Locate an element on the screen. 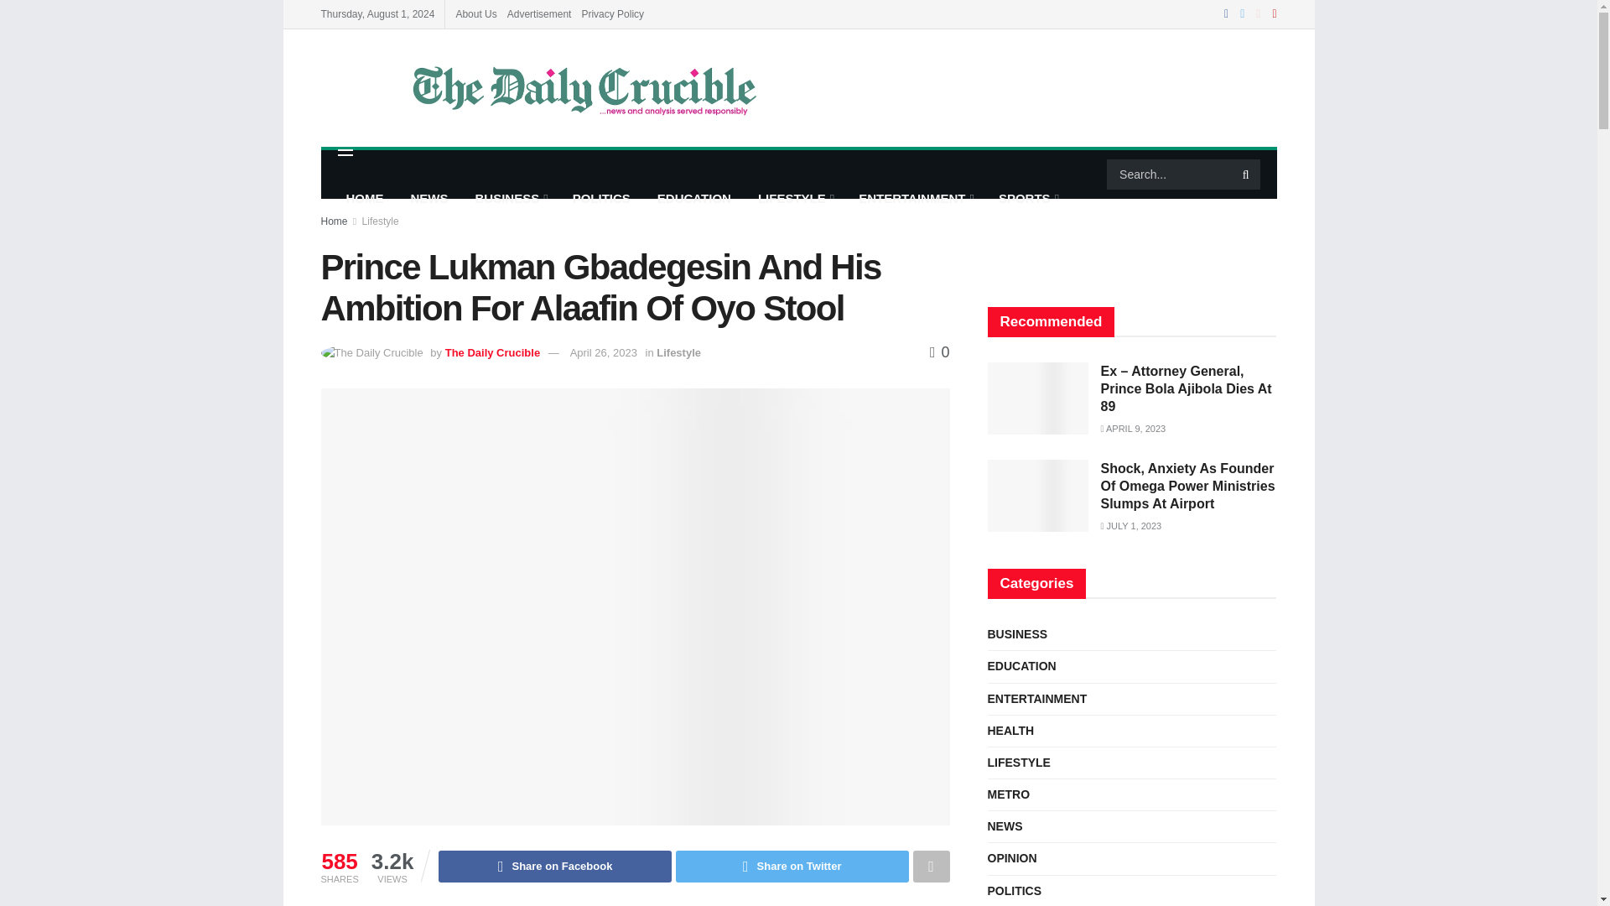 The image size is (1610, 906). About Us is located at coordinates (475, 13).